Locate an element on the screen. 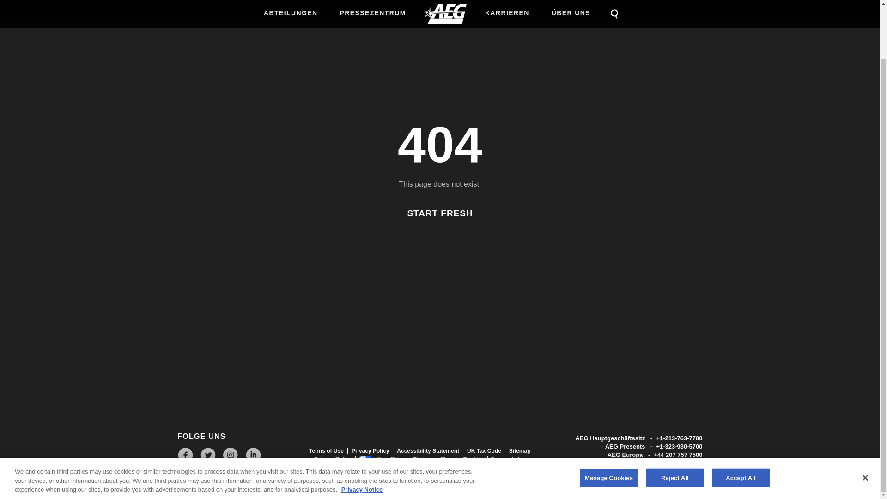 Image resolution: width=887 pixels, height=499 pixels. linkedin is located at coordinates (253, 455).